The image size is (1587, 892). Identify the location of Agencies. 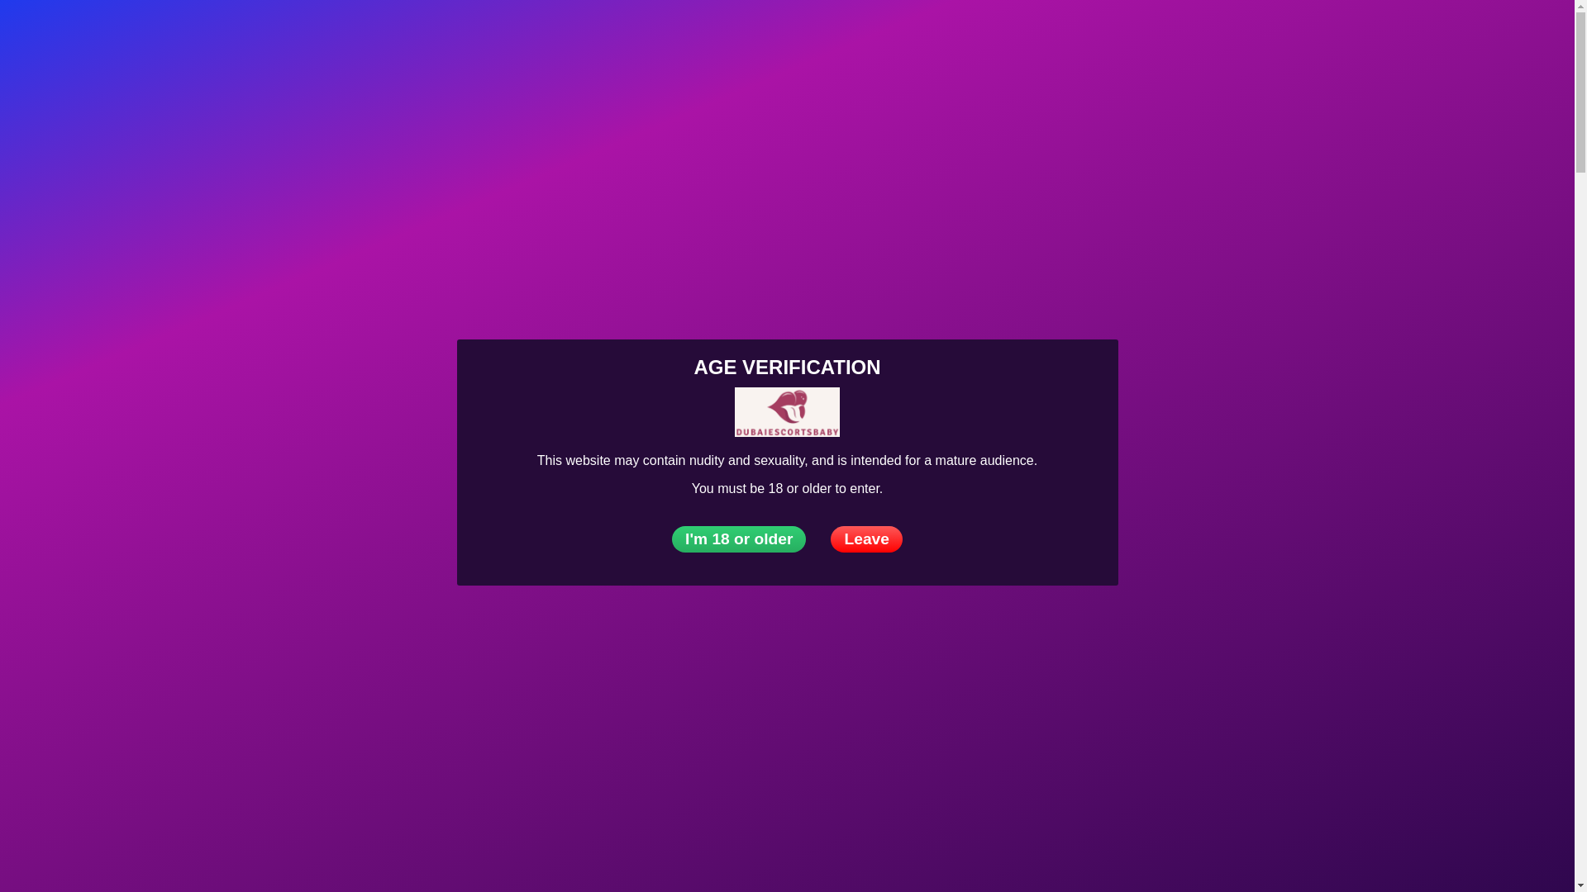
(299, 36).